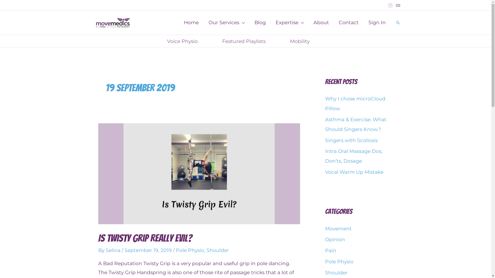  I want to click on Opinion, so click(335, 239).